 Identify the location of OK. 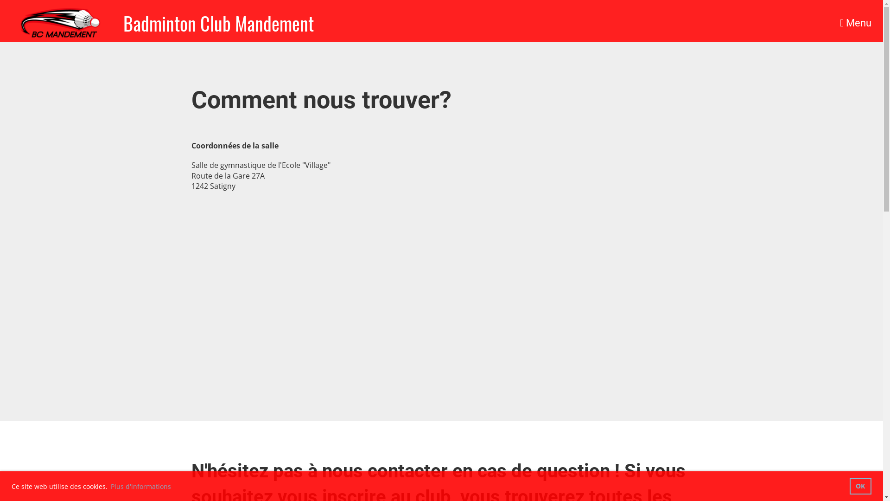
(860, 486).